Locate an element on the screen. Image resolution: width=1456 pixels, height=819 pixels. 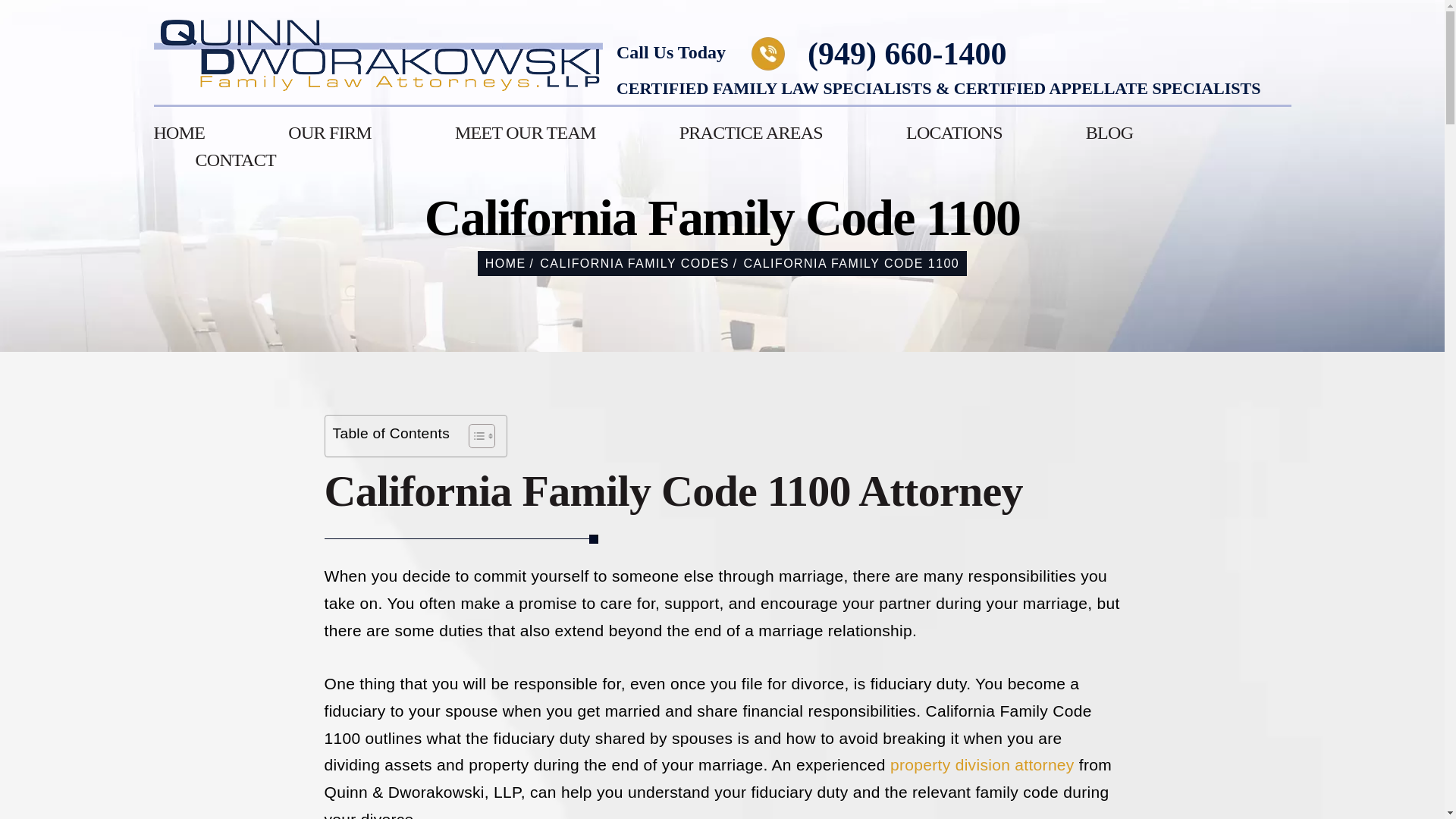
CERTIFIED APPELLATE SPECIALISTS is located at coordinates (1107, 88).